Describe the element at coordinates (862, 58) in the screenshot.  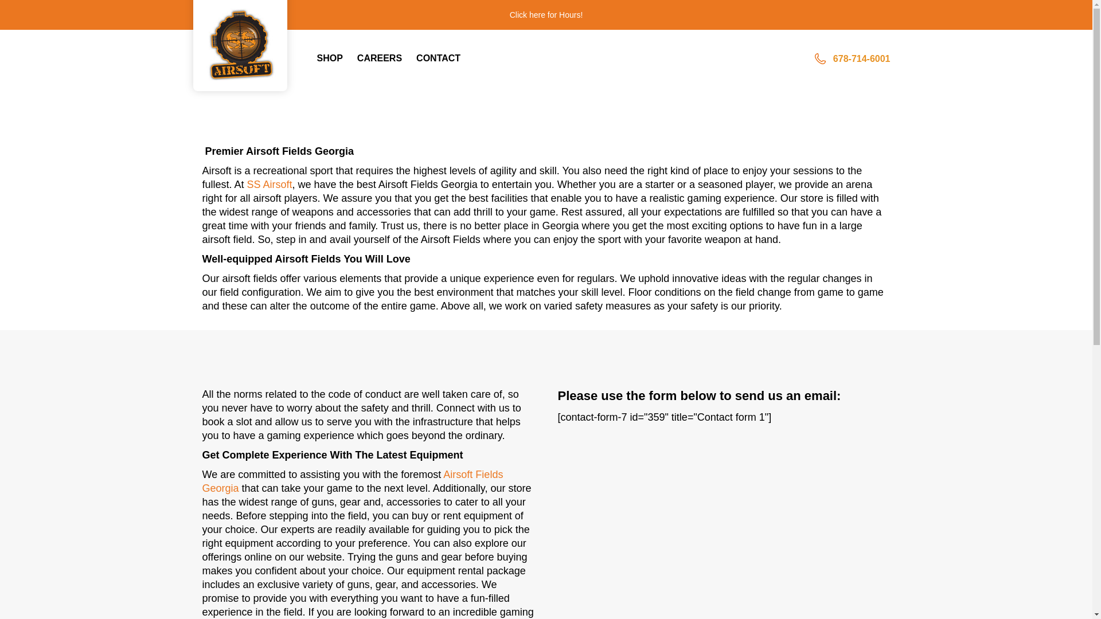
I see `678-714-6001` at that location.